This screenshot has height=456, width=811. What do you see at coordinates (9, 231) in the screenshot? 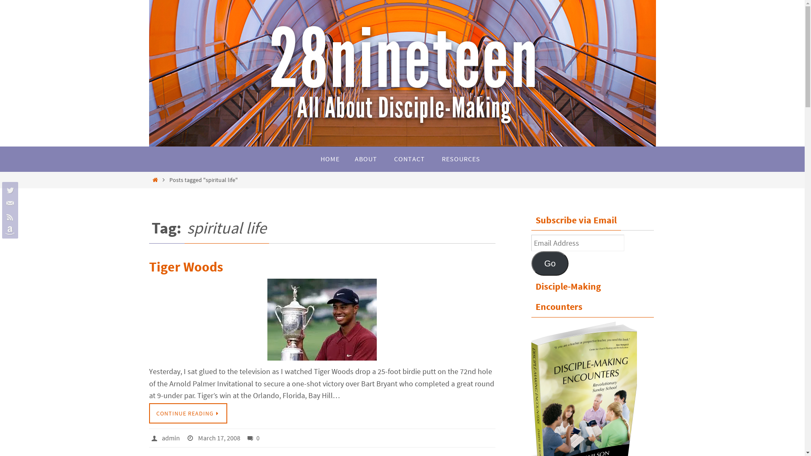
I see `Buy my book` at bounding box center [9, 231].